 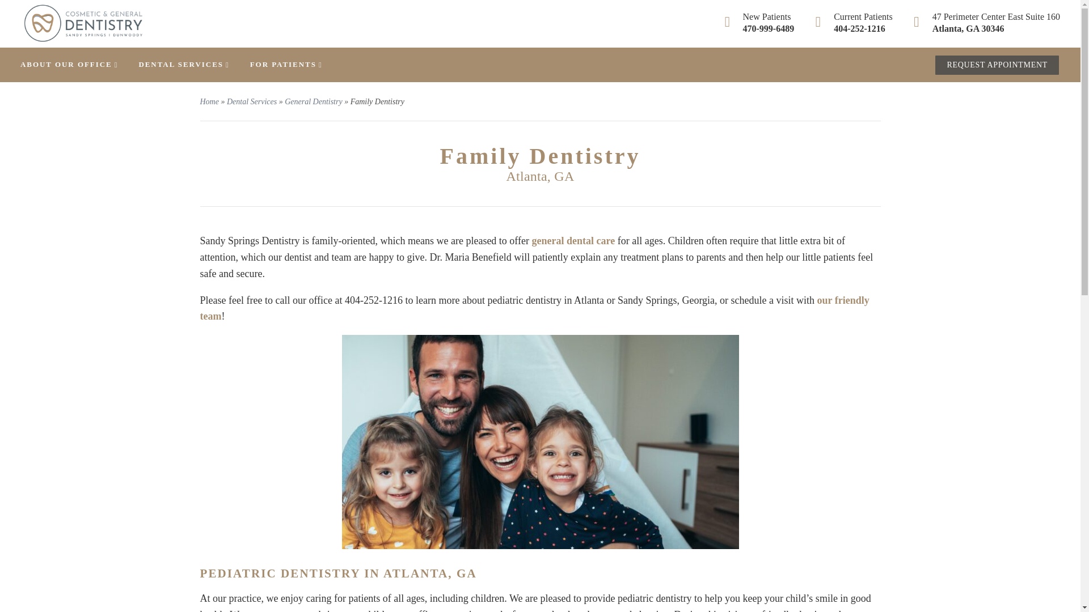 What do you see at coordinates (573, 240) in the screenshot?
I see `general dental care` at bounding box center [573, 240].